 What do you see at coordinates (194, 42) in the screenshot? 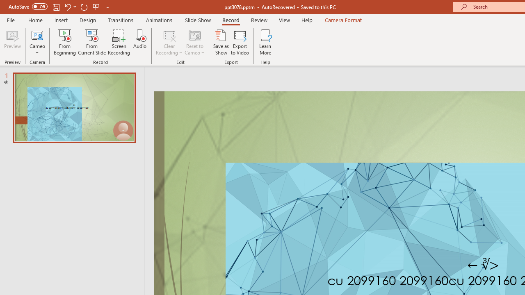
I see `Reset to Cameo` at bounding box center [194, 42].